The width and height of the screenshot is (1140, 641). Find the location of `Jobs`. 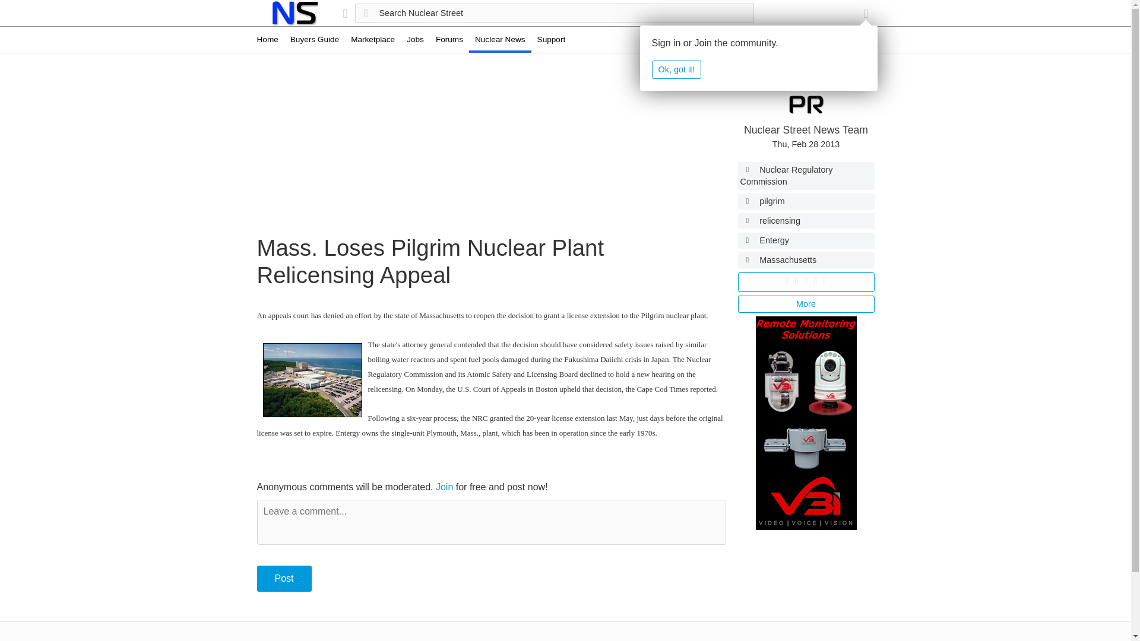

Jobs is located at coordinates (415, 39).